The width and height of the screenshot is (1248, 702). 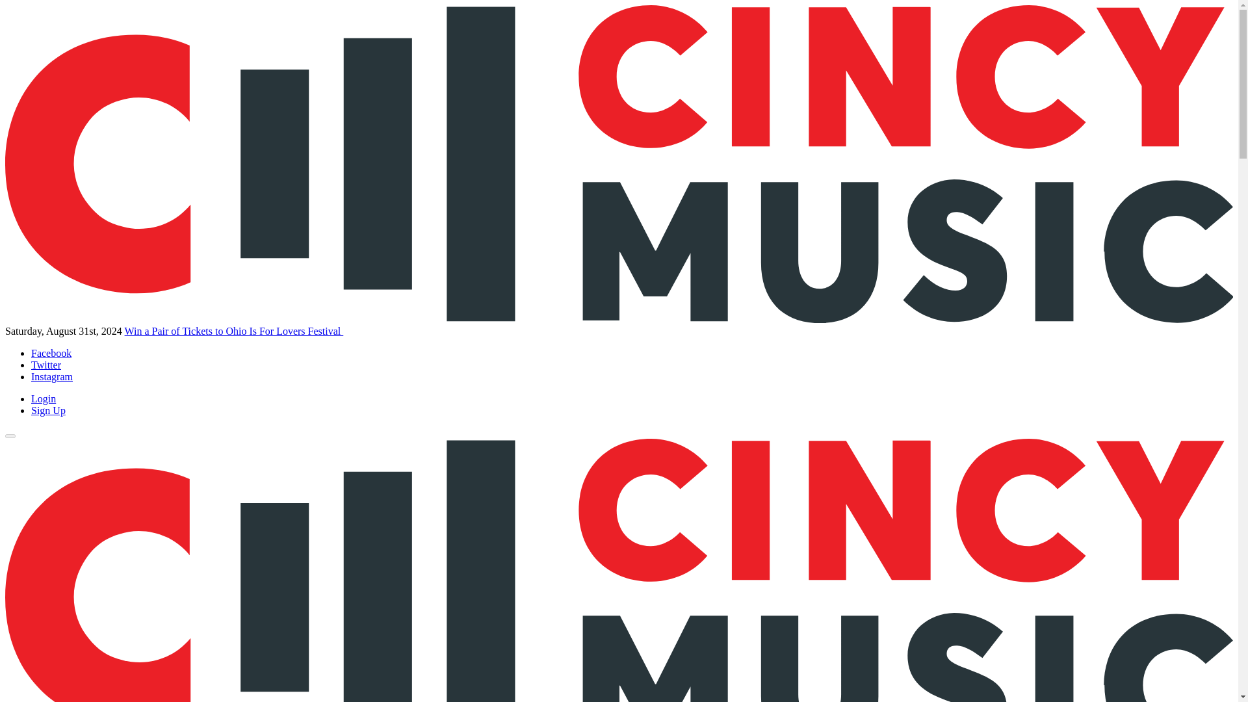 What do you see at coordinates (51, 352) in the screenshot?
I see `Facebook` at bounding box center [51, 352].